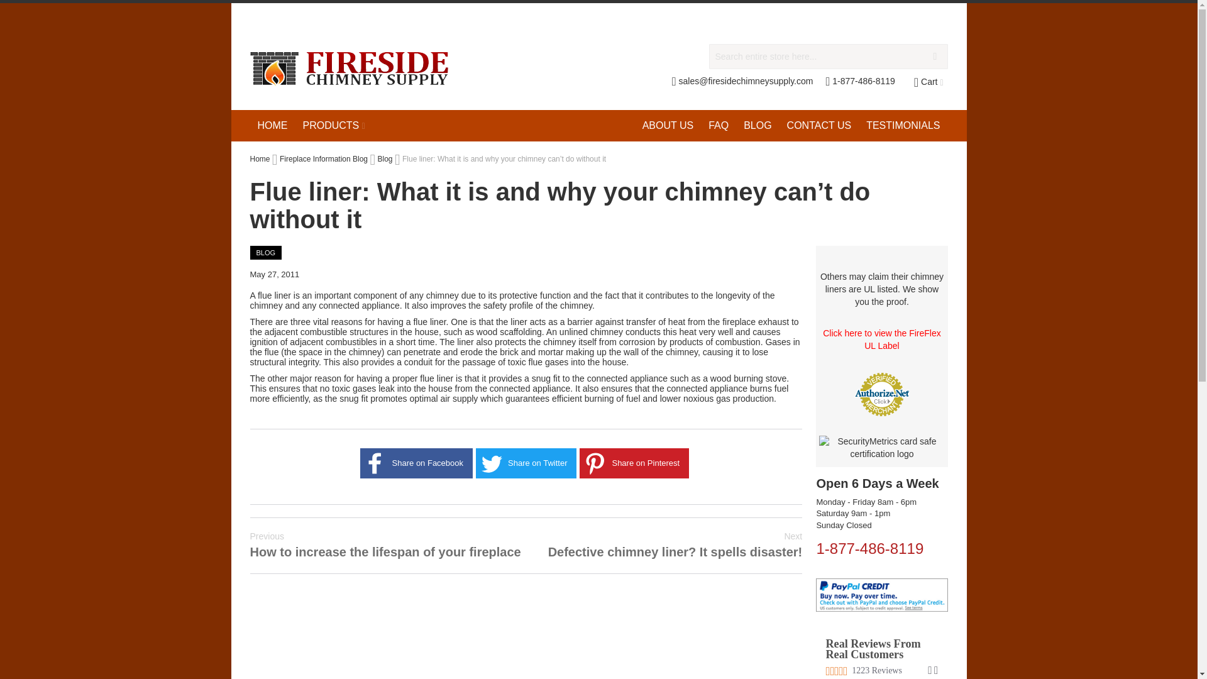 This screenshot has height=679, width=1207. I want to click on About Us, so click(668, 125).